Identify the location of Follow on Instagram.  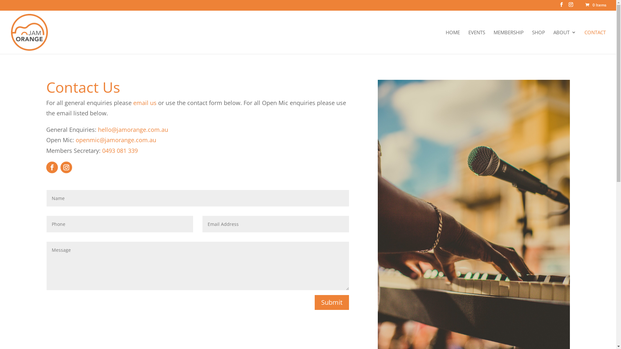
(66, 167).